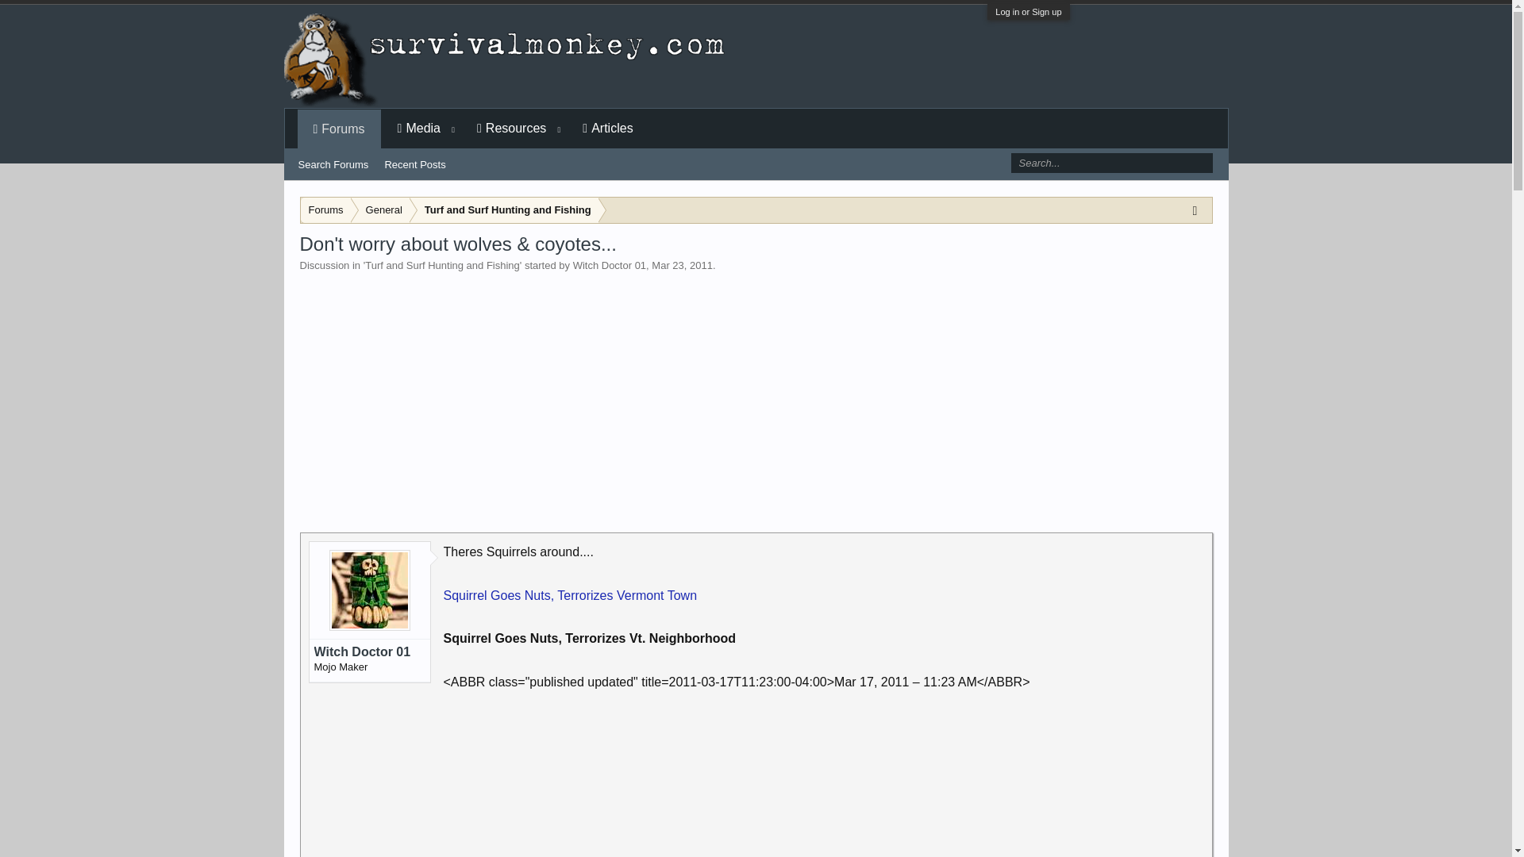  What do you see at coordinates (1027, 11) in the screenshot?
I see `Log in or Sign up` at bounding box center [1027, 11].